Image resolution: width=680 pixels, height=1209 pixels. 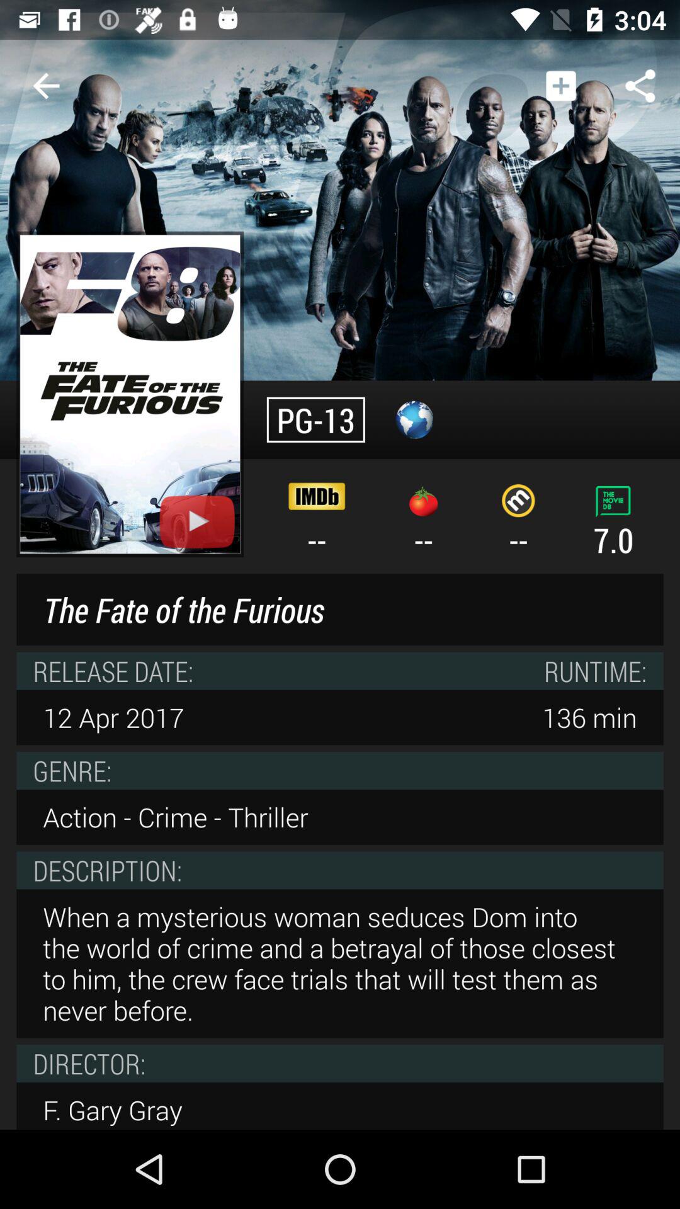 I want to click on search the world wide web, so click(x=414, y=419).